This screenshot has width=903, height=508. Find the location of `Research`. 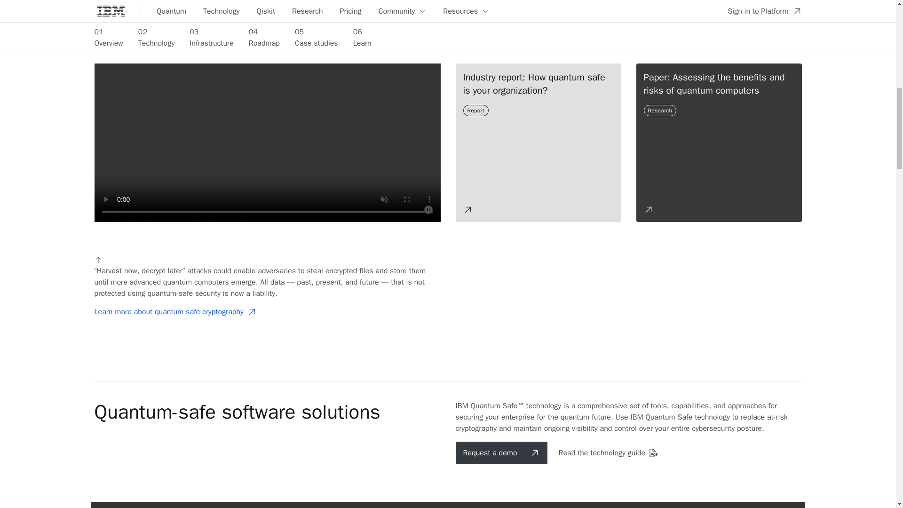

Research is located at coordinates (660, 110).